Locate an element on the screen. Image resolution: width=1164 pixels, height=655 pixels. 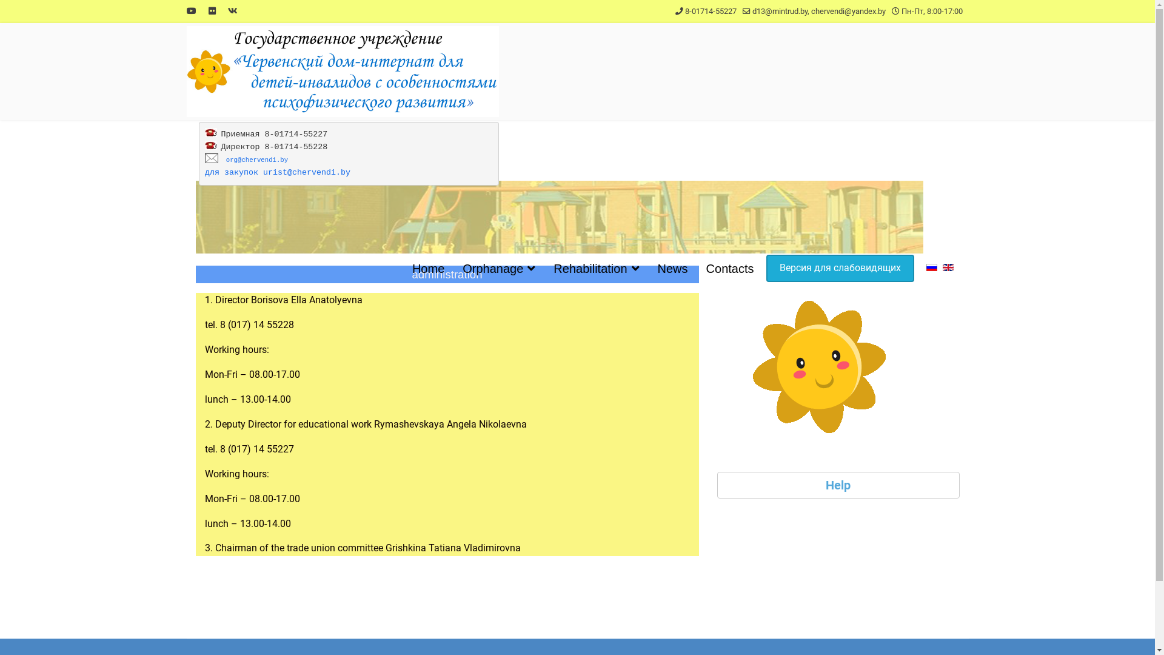
org@chervendi.by is located at coordinates (257, 160).